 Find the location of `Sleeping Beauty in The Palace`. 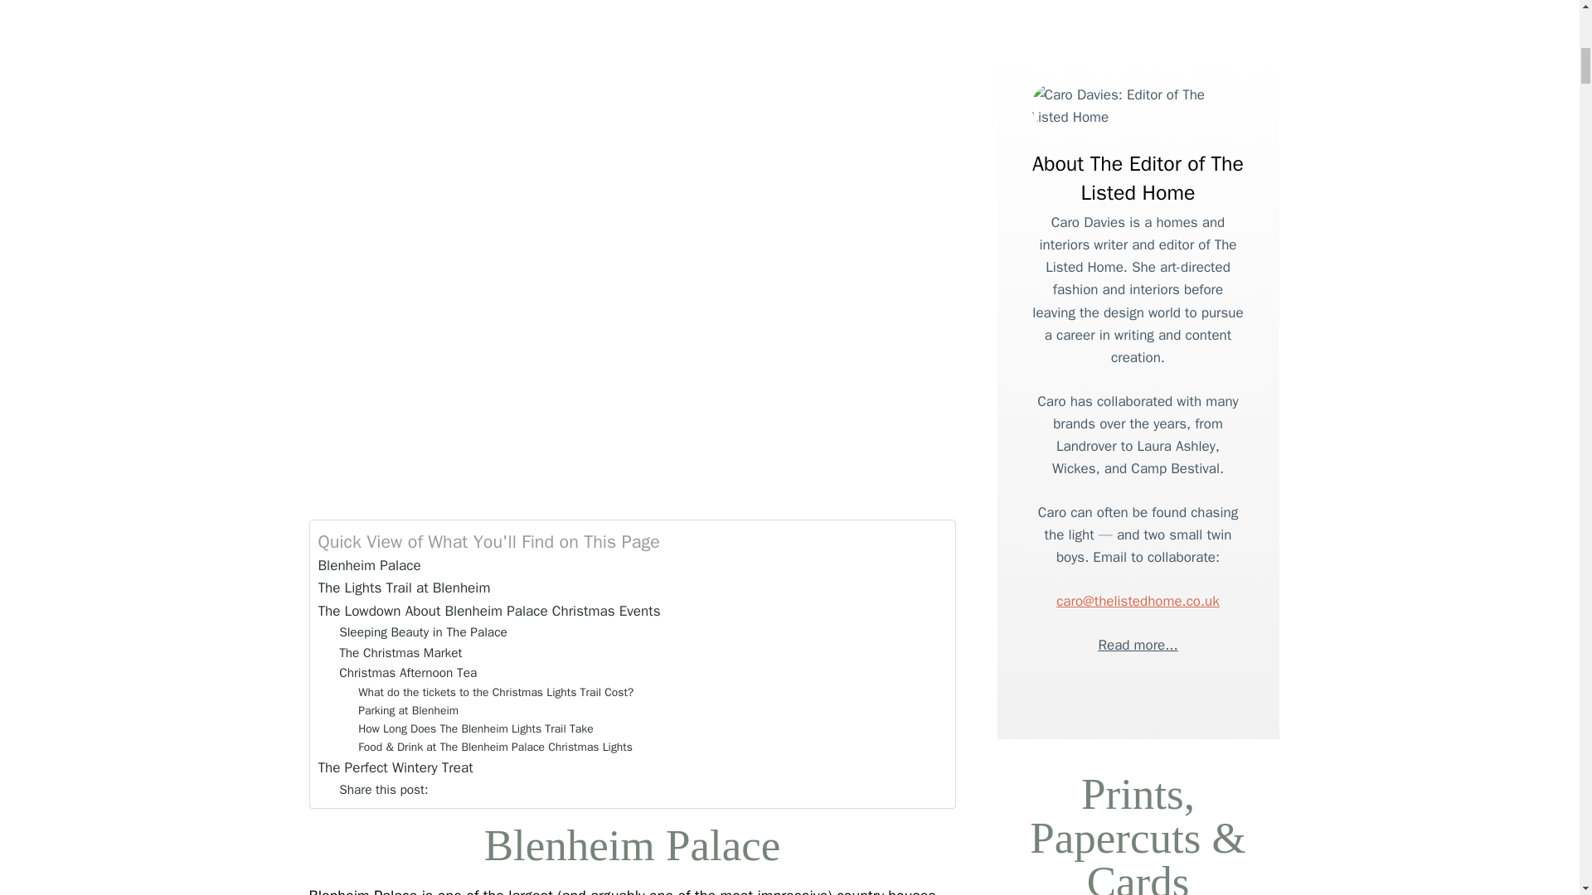

Sleeping Beauty in The Palace is located at coordinates (423, 632).